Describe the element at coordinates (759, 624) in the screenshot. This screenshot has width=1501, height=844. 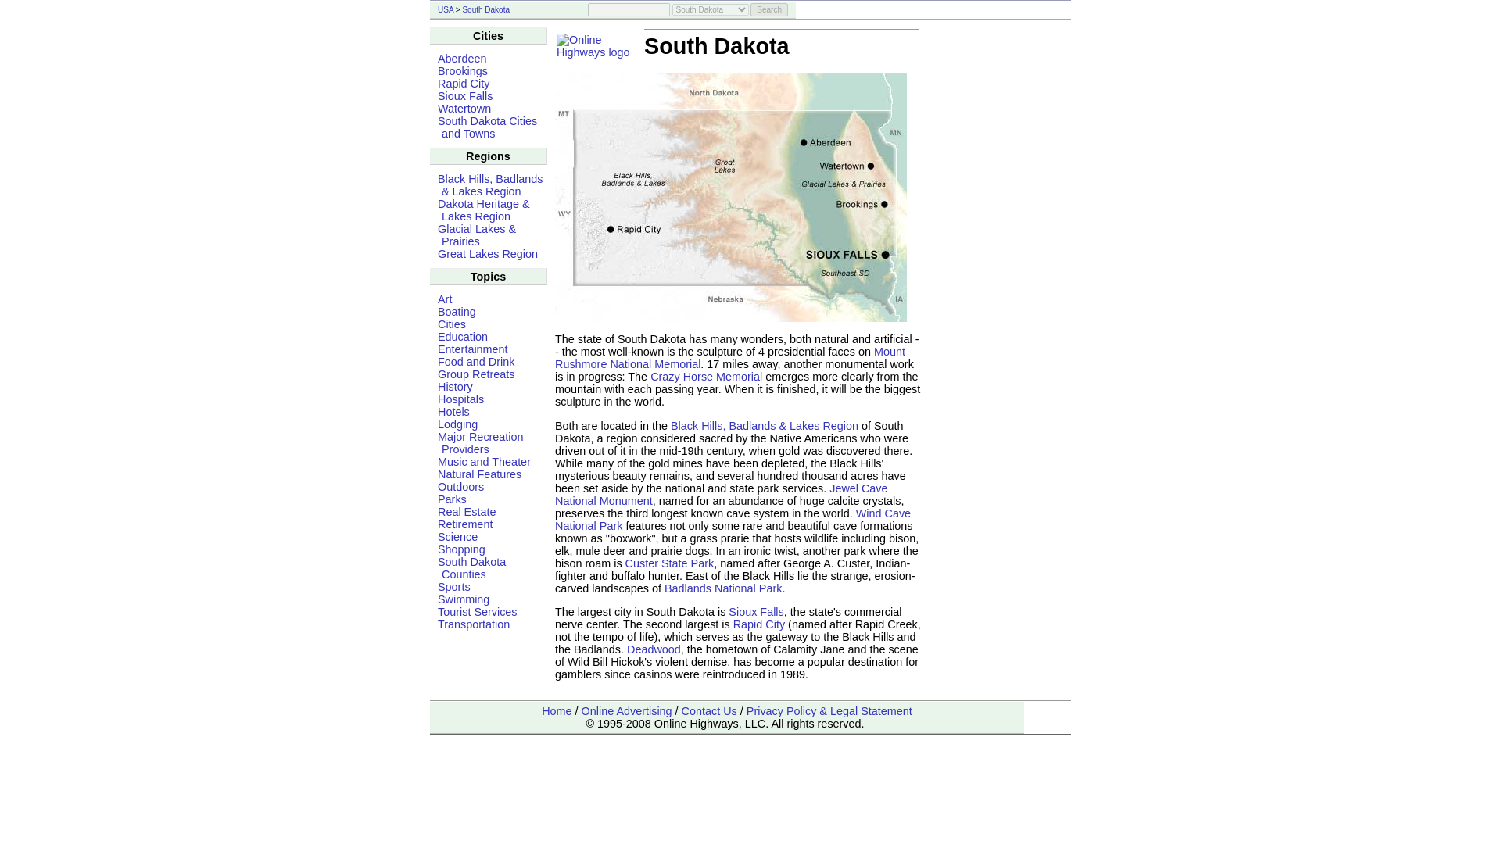
I see `Rapid City` at that location.